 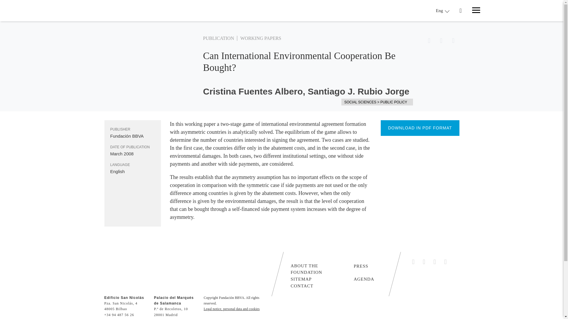 What do you see at coordinates (364, 279) in the screenshot?
I see `AGENDA` at bounding box center [364, 279].